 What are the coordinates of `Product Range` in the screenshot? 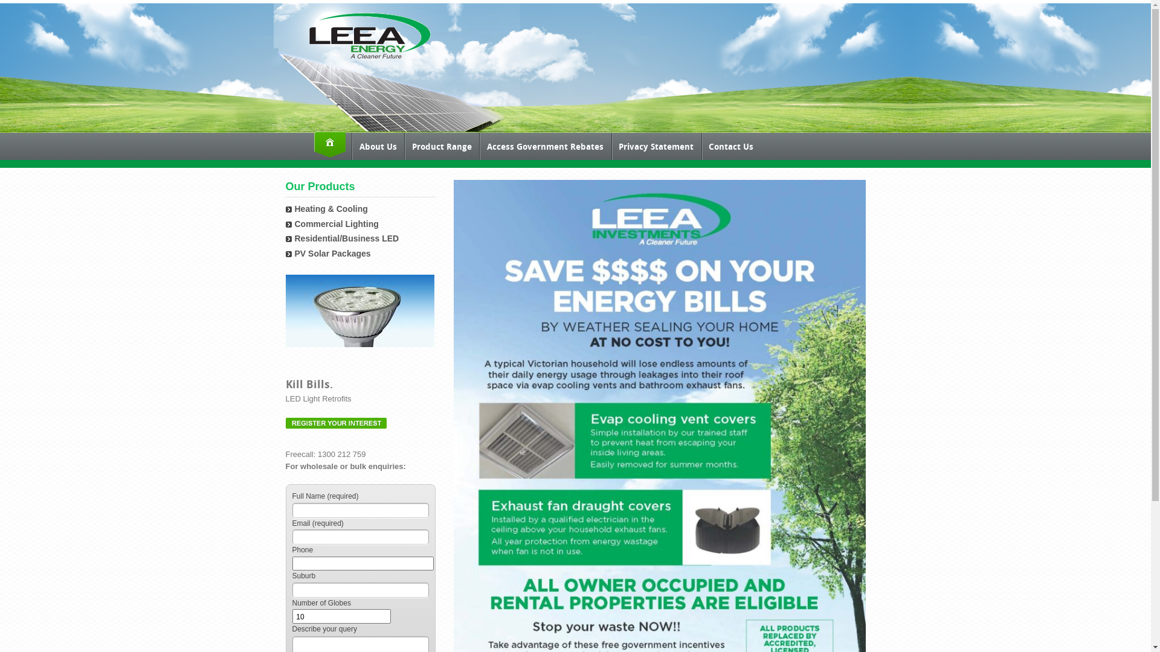 It's located at (442, 146).